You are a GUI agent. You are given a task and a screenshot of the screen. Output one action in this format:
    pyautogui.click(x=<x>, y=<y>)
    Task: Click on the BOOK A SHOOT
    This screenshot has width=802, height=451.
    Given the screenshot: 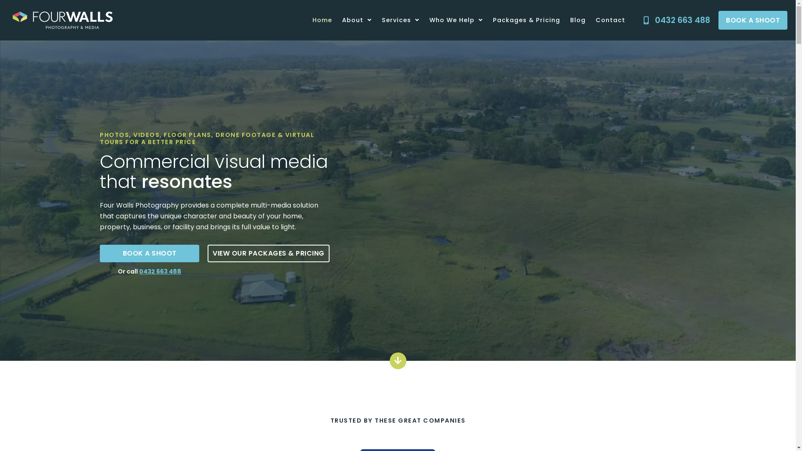 What is the action you would take?
    pyautogui.click(x=753, y=20)
    